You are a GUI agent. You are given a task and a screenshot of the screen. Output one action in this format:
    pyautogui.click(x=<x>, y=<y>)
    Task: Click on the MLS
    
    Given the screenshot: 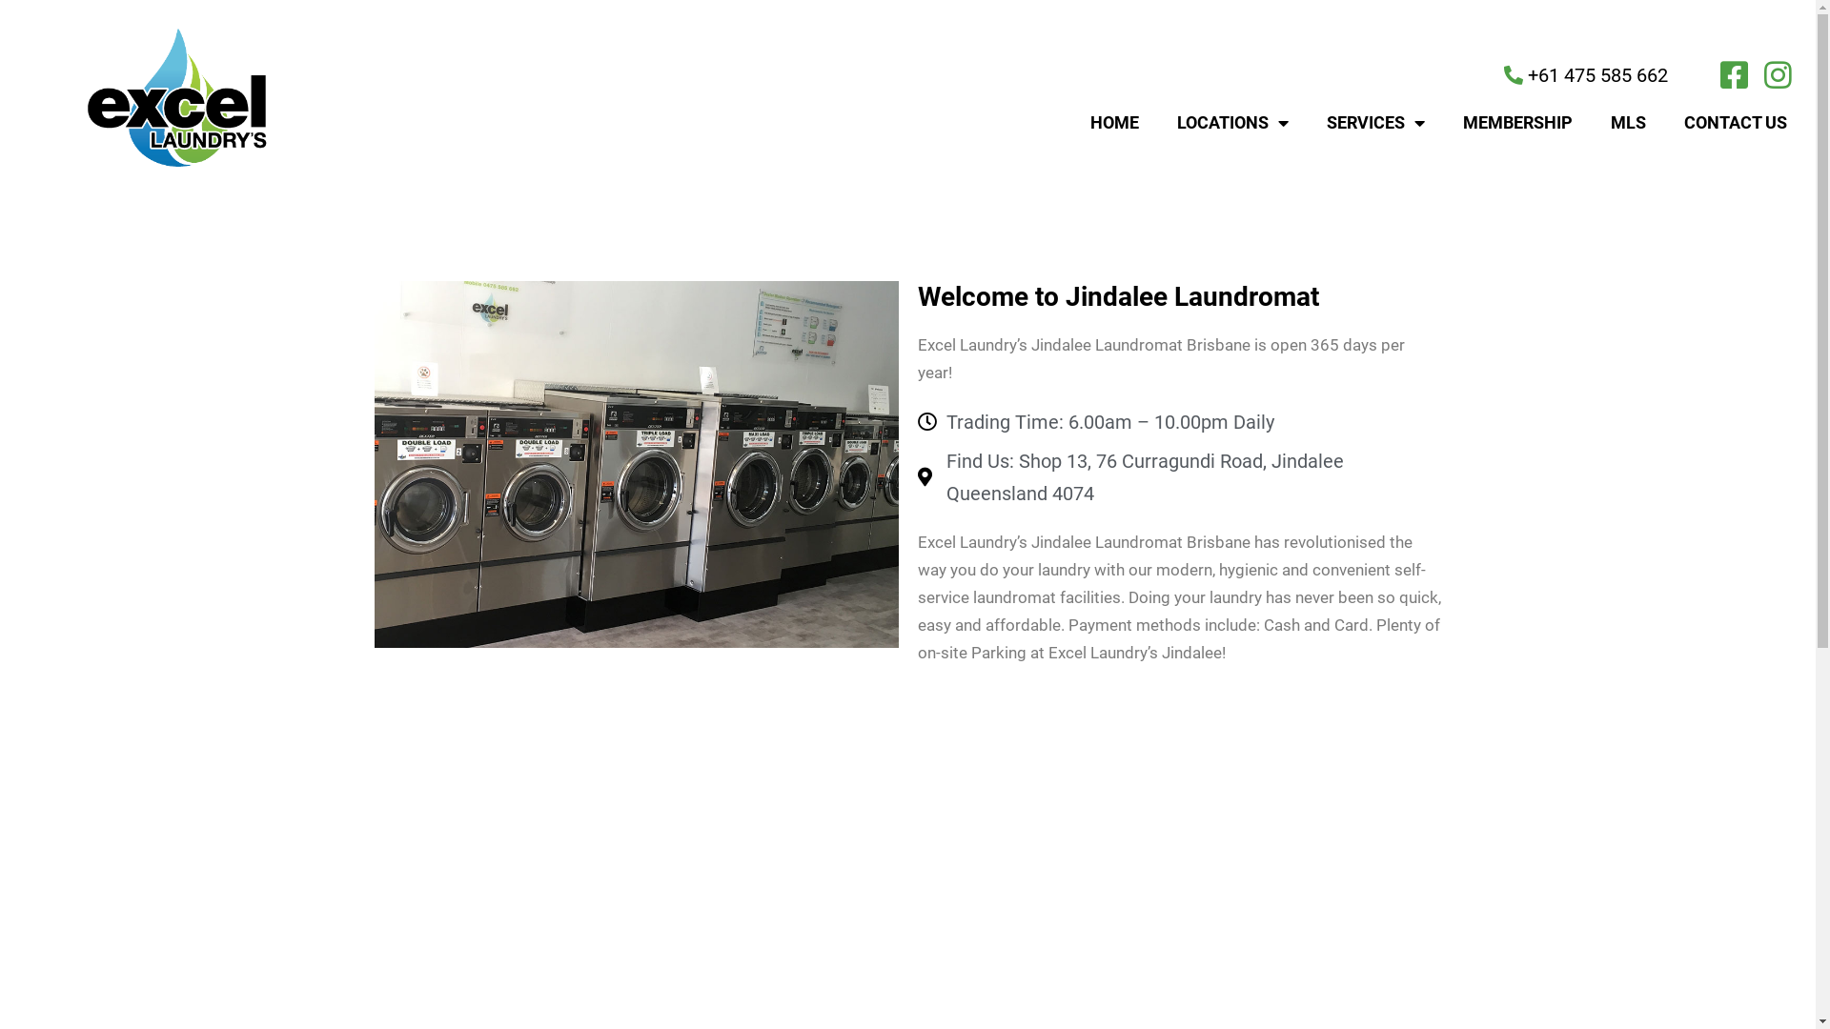 What is the action you would take?
    pyautogui.click(x=1628, y=123)
    